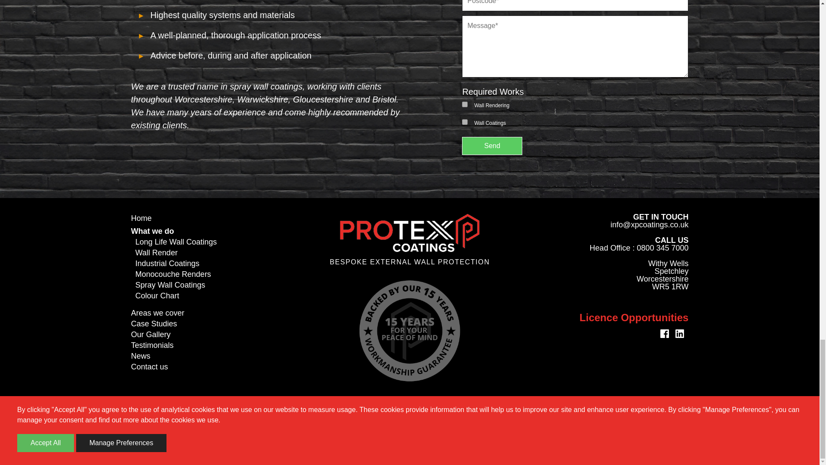 Image resolution: width=826 pixels, height=465 pixels. Describe the element at coordinates (681, 333) in the screenshot. I see `linkedin` at that location.